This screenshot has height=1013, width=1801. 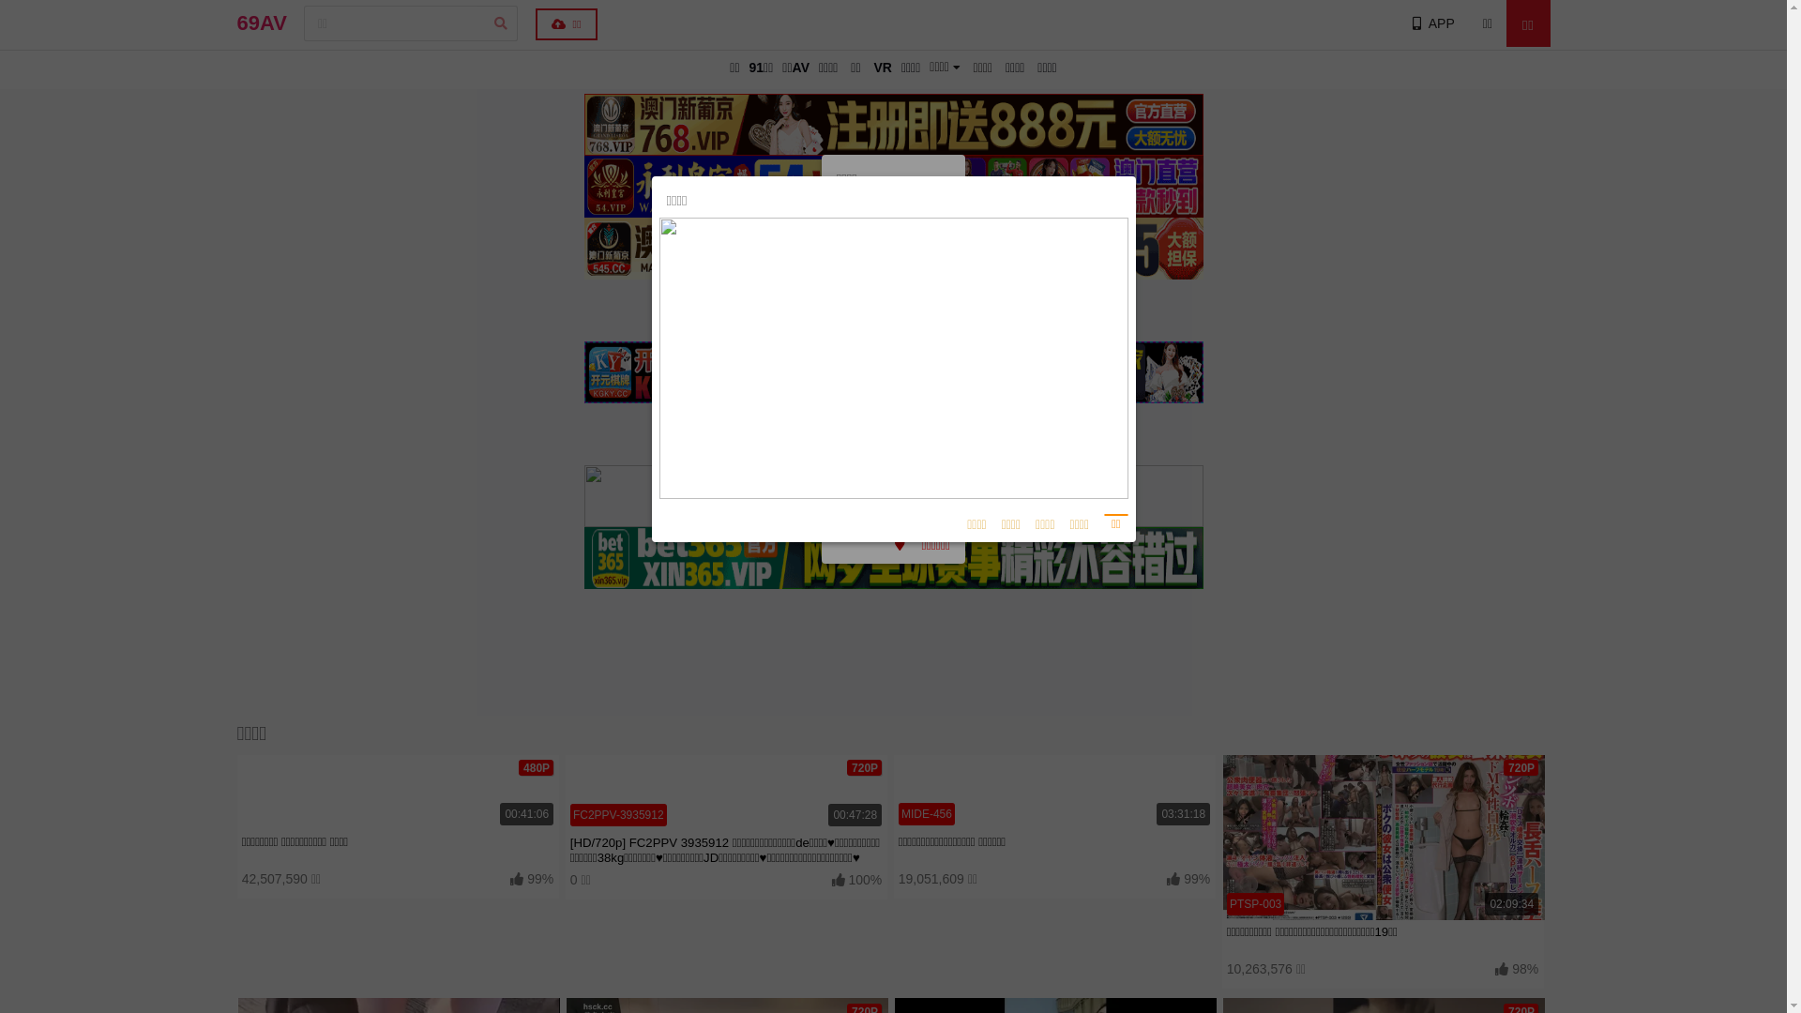 I want to click on https://69a8877.xyz, so click(x=893, y=475).